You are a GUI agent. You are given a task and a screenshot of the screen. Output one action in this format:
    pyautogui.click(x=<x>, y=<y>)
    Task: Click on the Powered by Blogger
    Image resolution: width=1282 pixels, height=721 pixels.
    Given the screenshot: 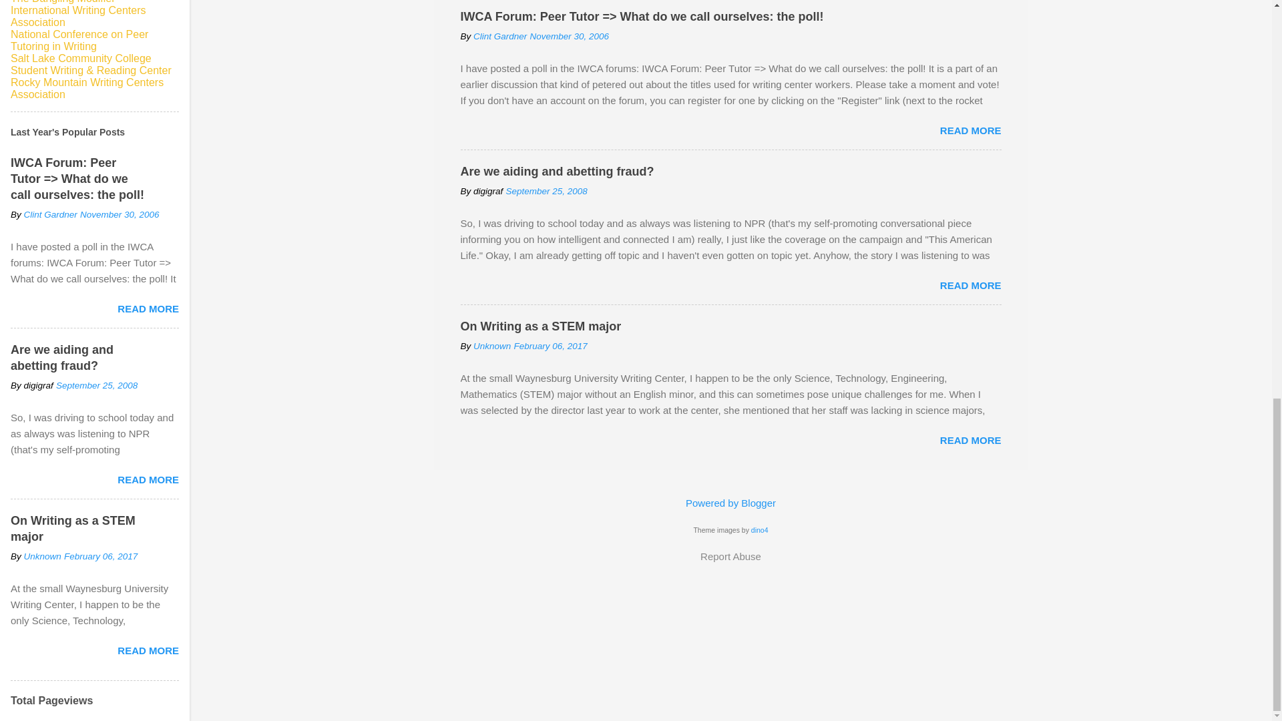 What is the action you would take?
    pyautogui.click(x=730, y=503)
    